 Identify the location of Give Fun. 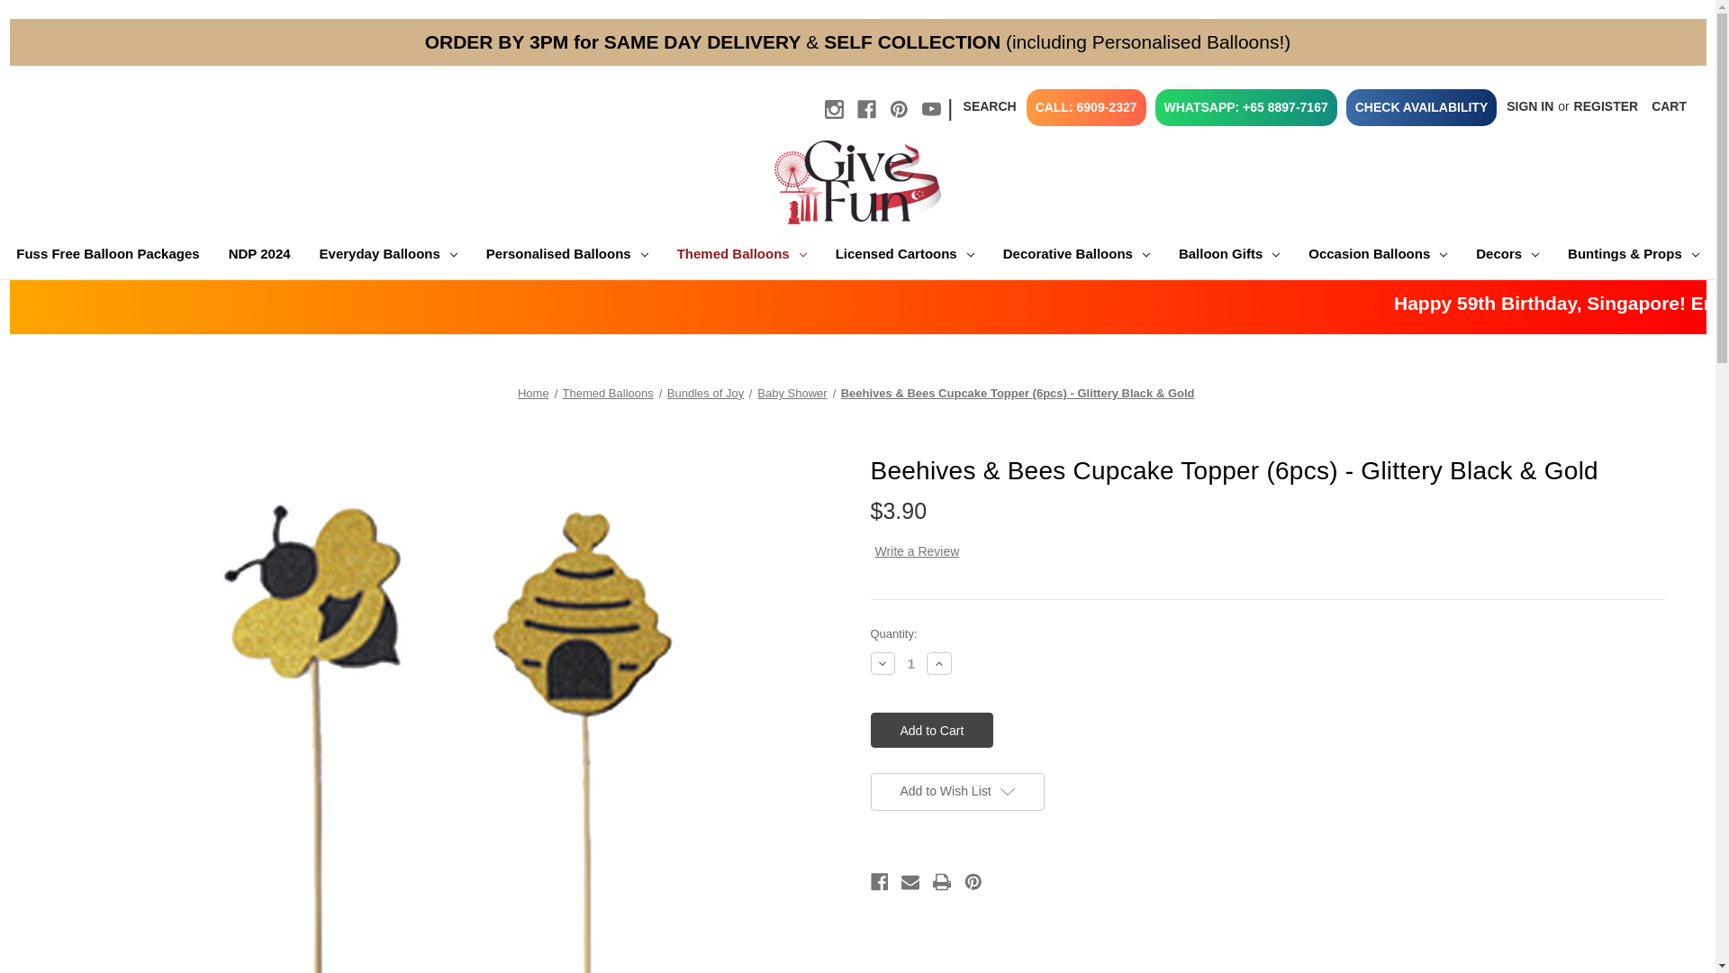
(857, 182).